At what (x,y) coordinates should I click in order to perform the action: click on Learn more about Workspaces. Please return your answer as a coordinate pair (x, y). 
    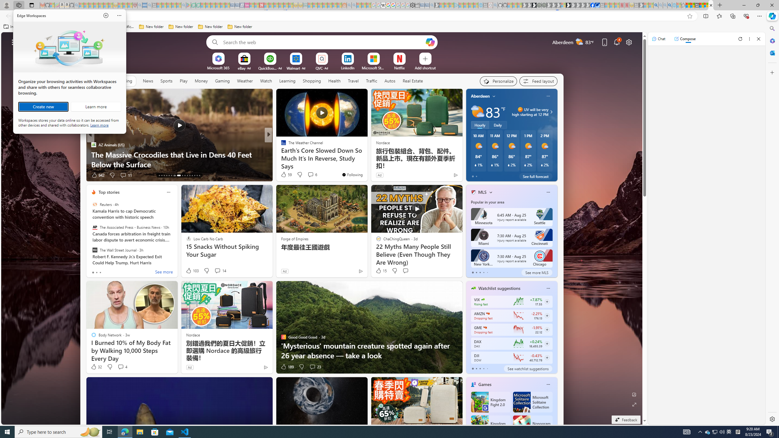
    Looking at the image, I should click on (96, 107).